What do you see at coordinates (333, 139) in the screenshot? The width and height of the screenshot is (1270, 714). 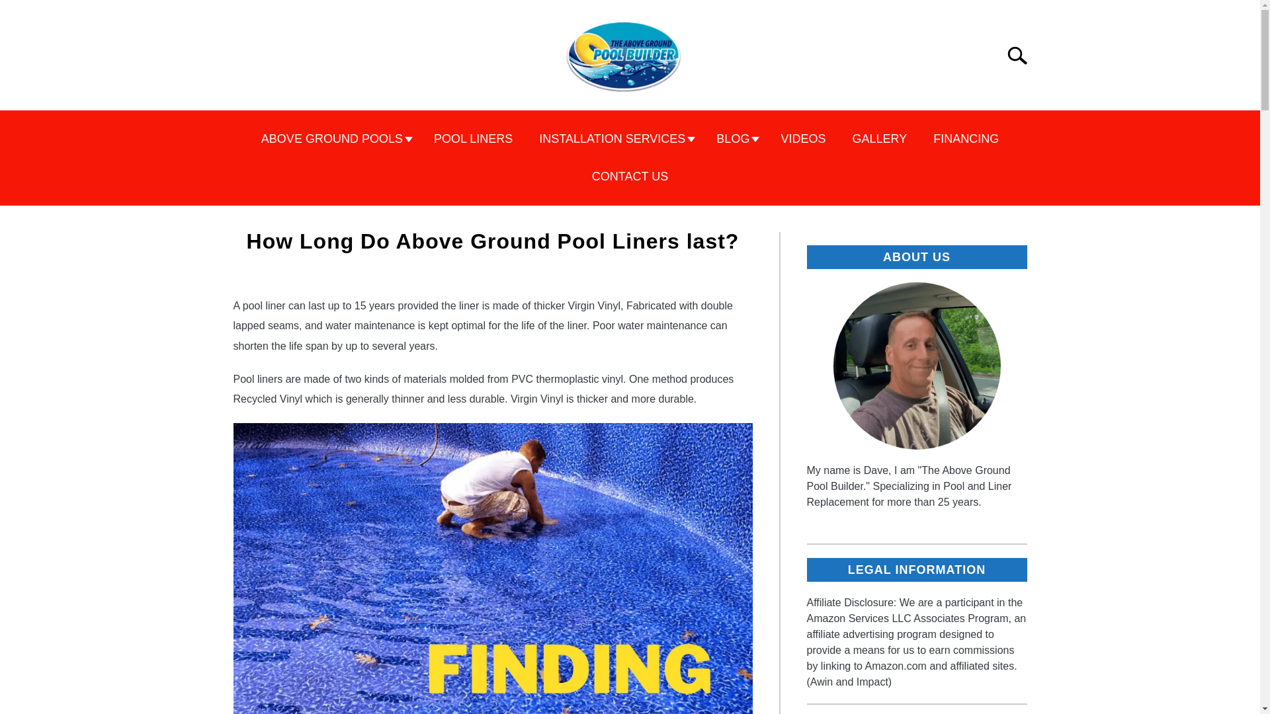 I see `ABOVE GROUND POOLS` at bounding box center [333, 139].